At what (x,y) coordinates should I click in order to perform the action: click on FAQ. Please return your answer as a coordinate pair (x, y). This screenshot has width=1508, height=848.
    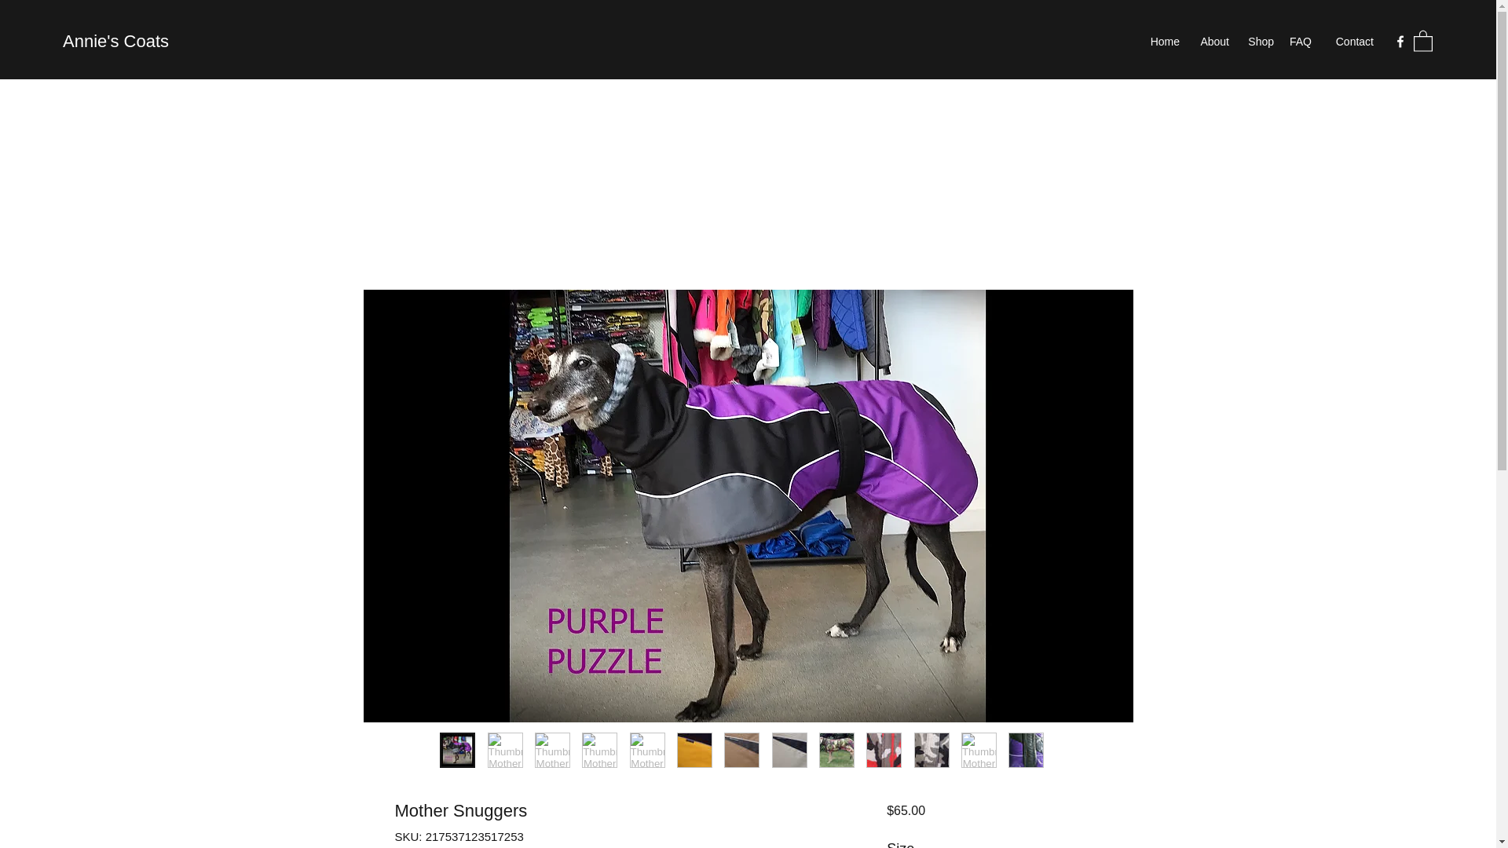
    Looking at the image, I should click on (1301, 41).